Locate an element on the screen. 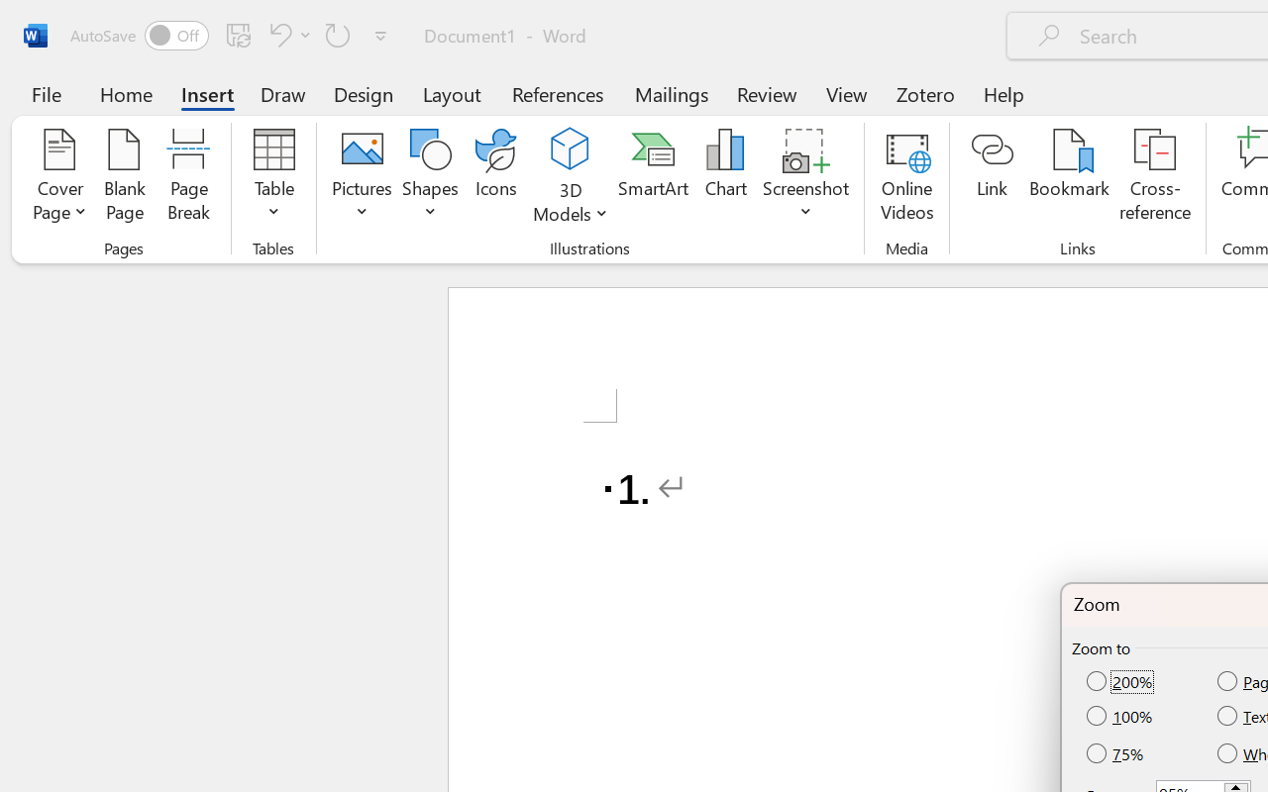 The width and height of the screenshot is (1268, 792). 3D Models is located at coordinates (571, 150).